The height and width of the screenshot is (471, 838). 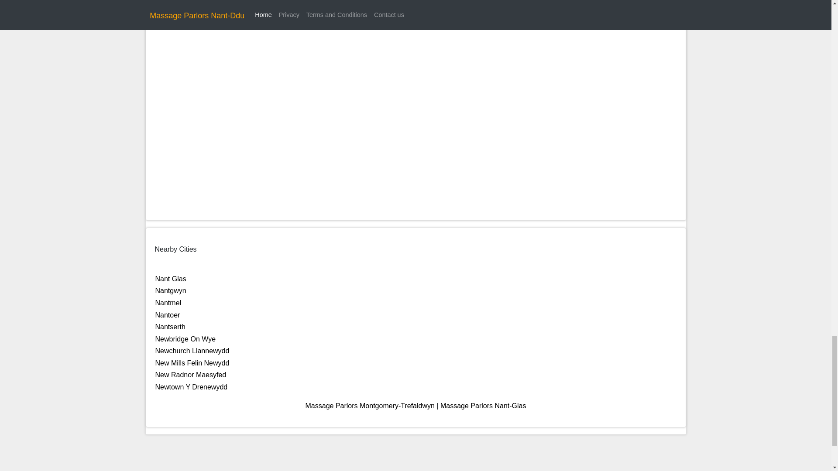 I want to click on Nantserth, so click(x=170, y=327).